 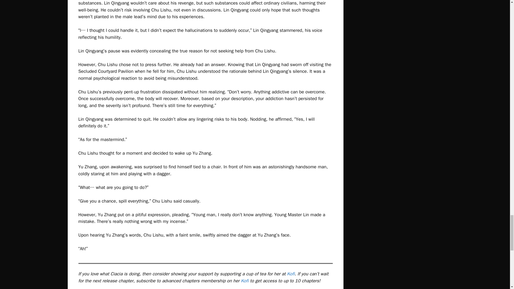 I want to click on Kofi, so click(x=245, y=280).